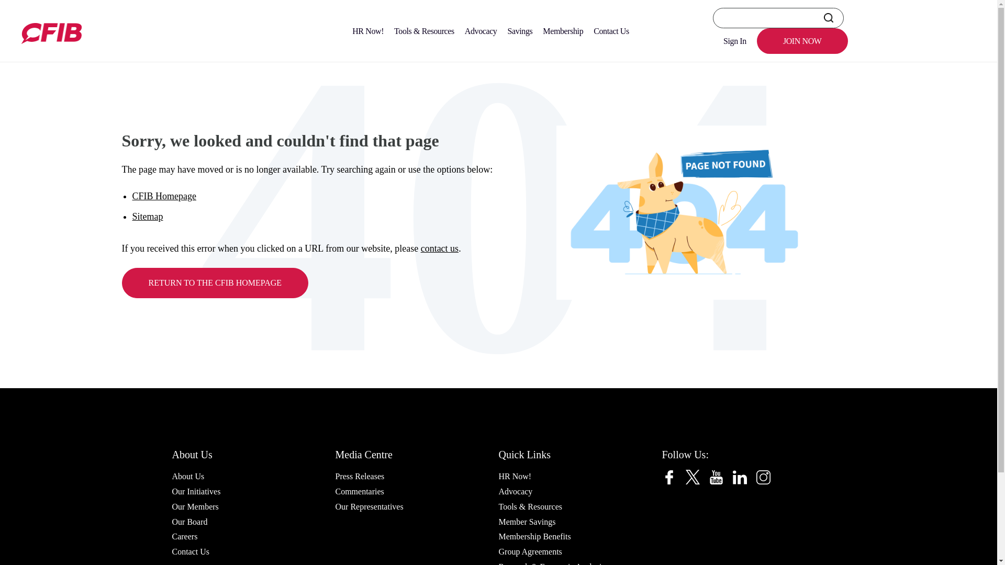 This screenshot has width=1005, height=565. Describe the element at coordinates (734, 41) in the screenshot. I see `Sign In` at that location.